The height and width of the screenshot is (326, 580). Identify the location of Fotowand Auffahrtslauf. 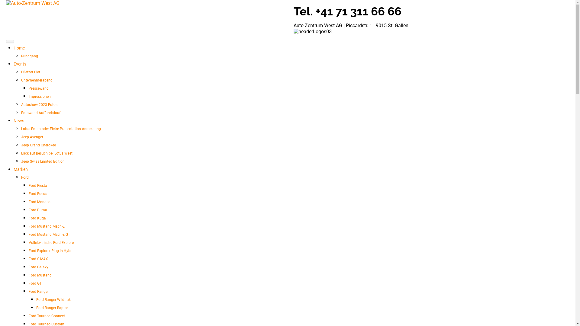
(41, 113).